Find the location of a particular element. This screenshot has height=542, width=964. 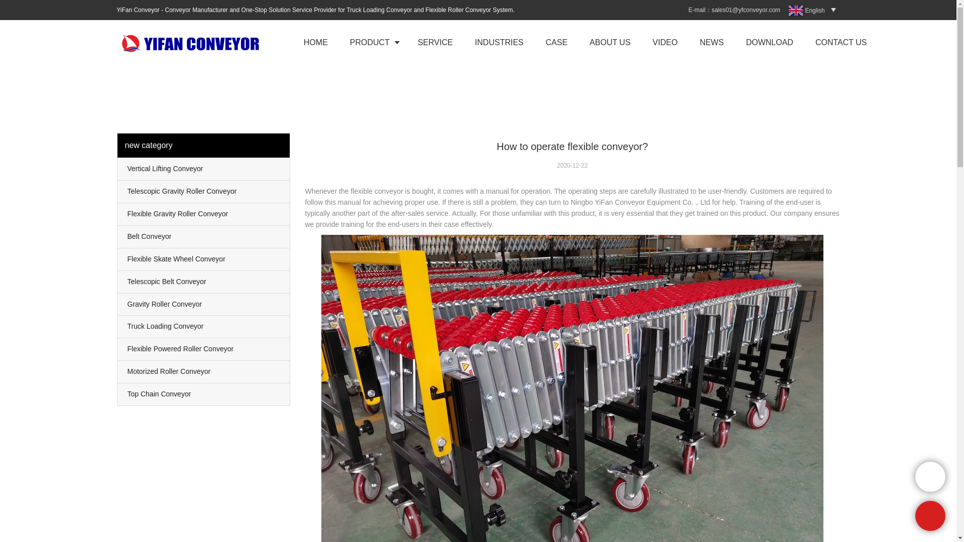

ABOUT US is located at coordinates (610, 42).